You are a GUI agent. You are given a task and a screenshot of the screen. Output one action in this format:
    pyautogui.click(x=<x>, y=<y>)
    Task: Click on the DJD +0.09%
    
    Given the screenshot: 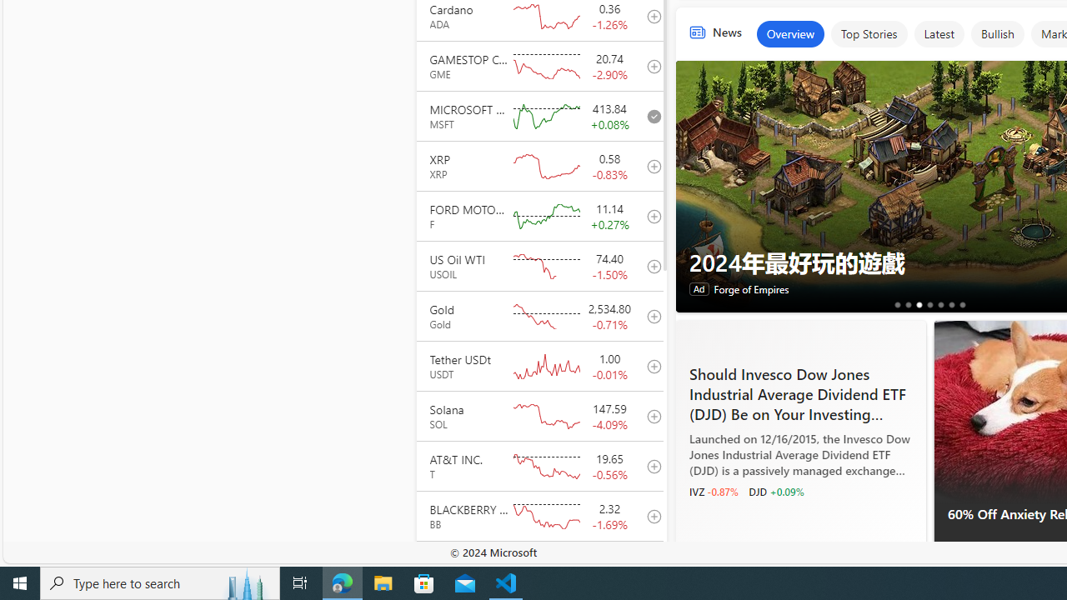 What is the action you would take?
    pyautogui.click(x=776, y=492)
    